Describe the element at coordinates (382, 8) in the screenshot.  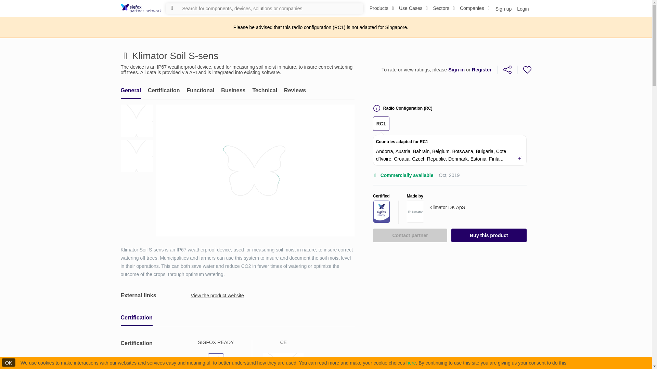
I see `Sign up` at that location.